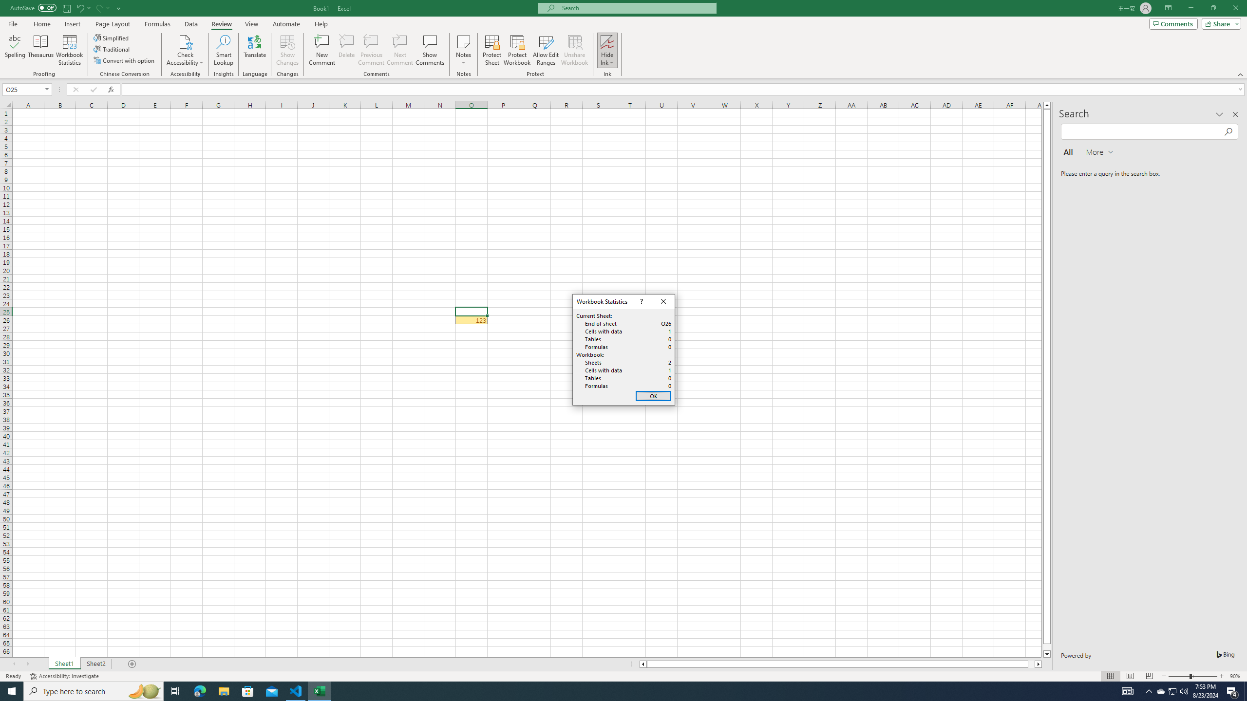  What do you see at coordinates (15, 50) in the screenshot?
I see `Spelling...` at bounding box center [15, 50].